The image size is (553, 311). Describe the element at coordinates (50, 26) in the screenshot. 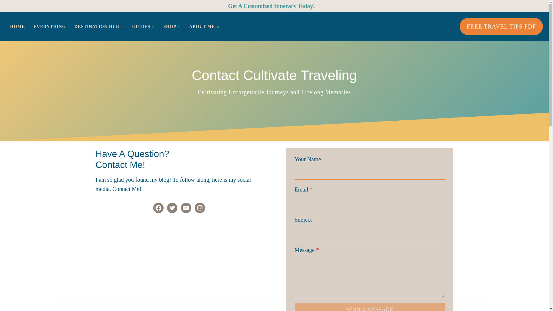

I see `EVERYTHING` at that location.